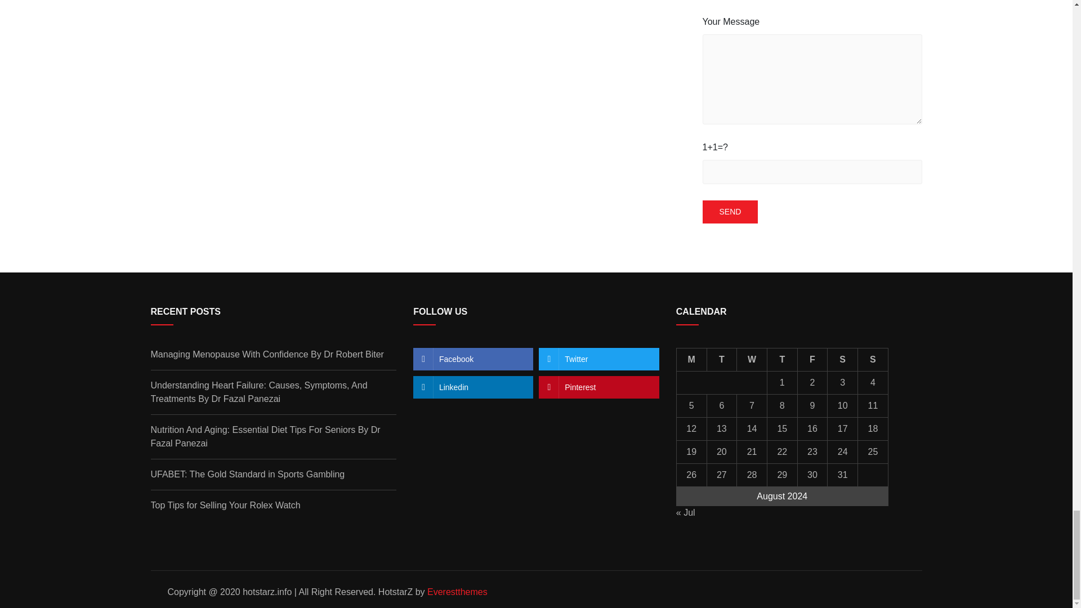 Image resolution: width=1081 pixels, height=608 pixels. What do you see at coordinates (731, 212) in the screenshot?
I see `Send` at bounding box center [731, 212].